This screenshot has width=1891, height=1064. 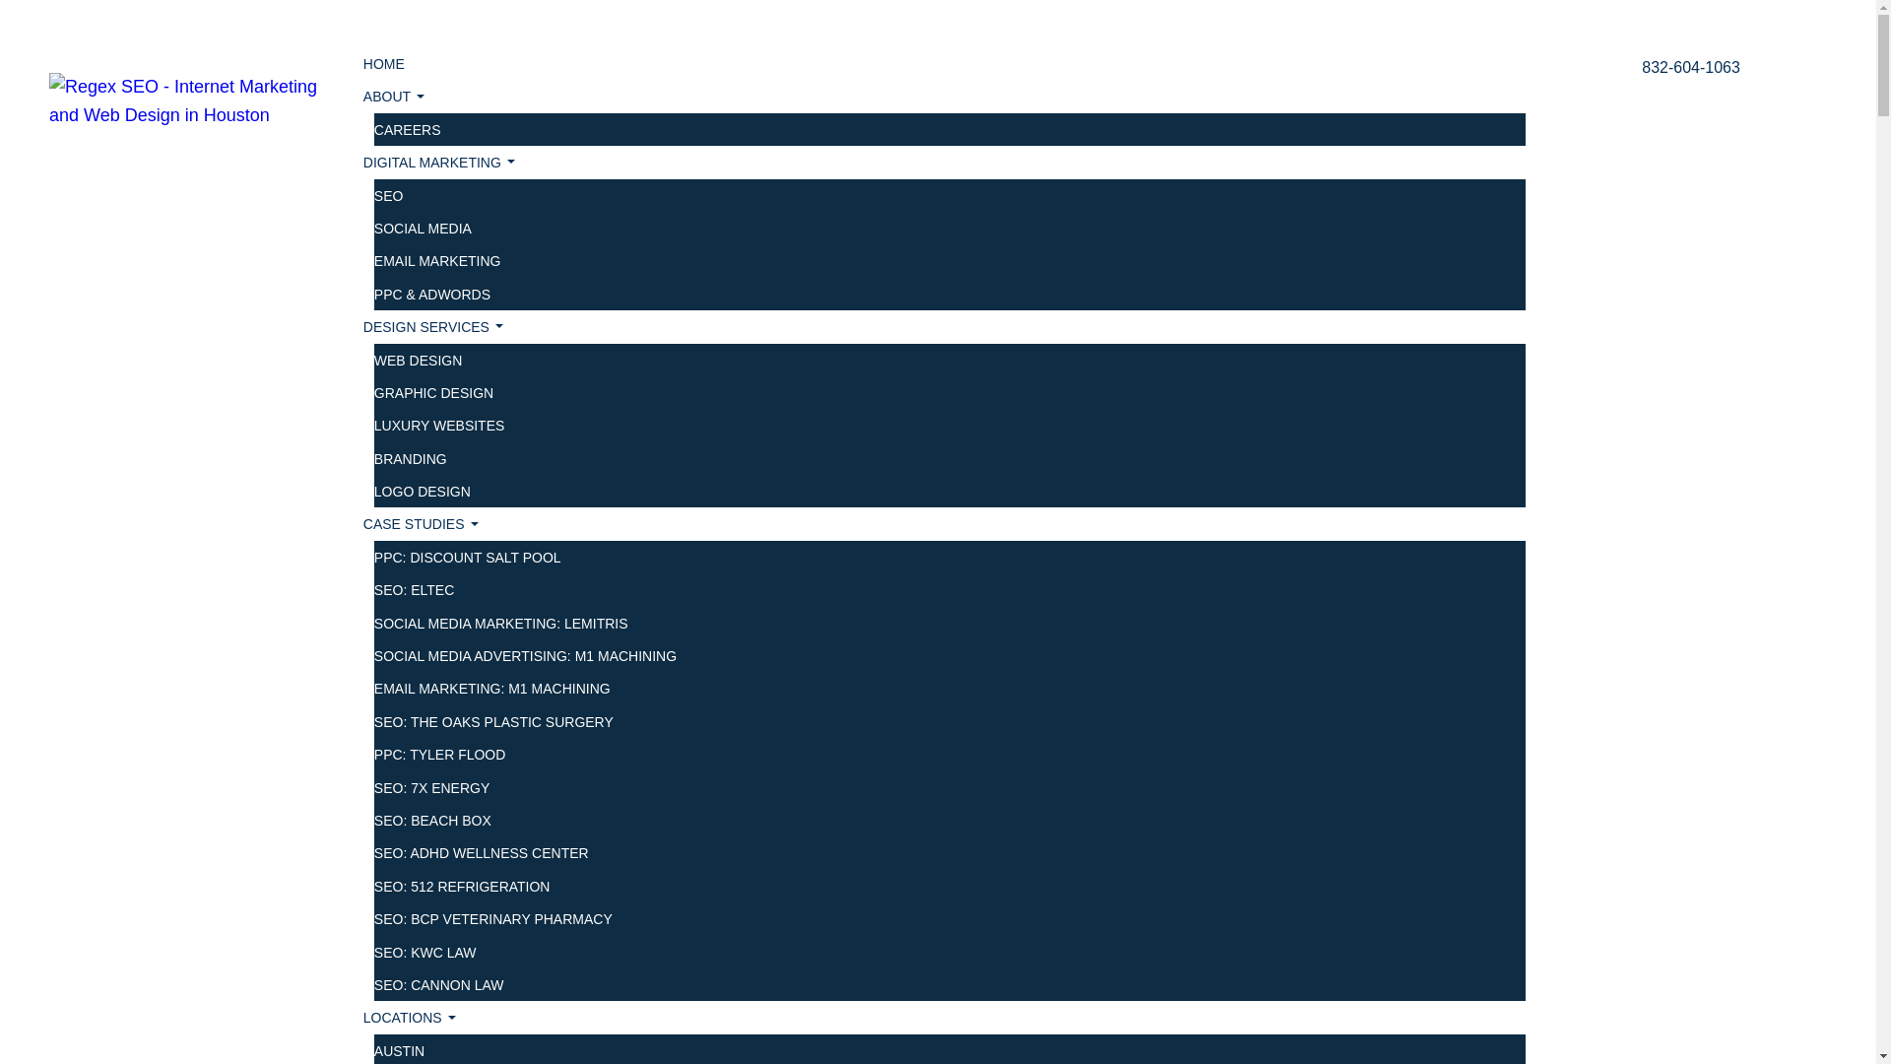 What do you see at coordinates (423, 491) in the screenshot?
I see `LOGO DESIGN` at bounding box center [423, 491].